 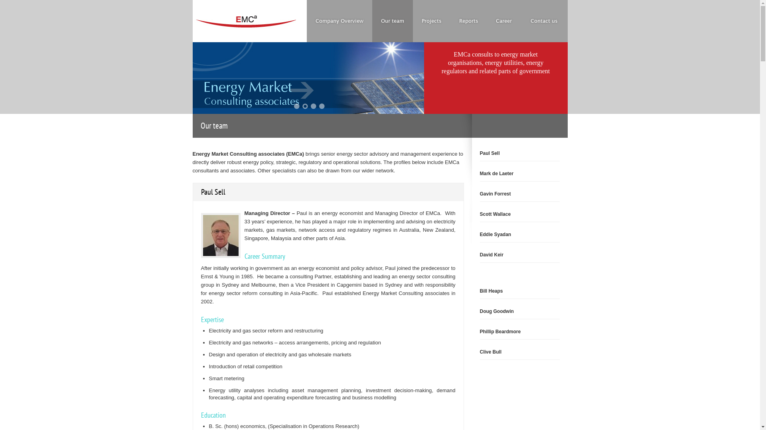 I want to click on Clive Bull, so click(x=491, y=352).